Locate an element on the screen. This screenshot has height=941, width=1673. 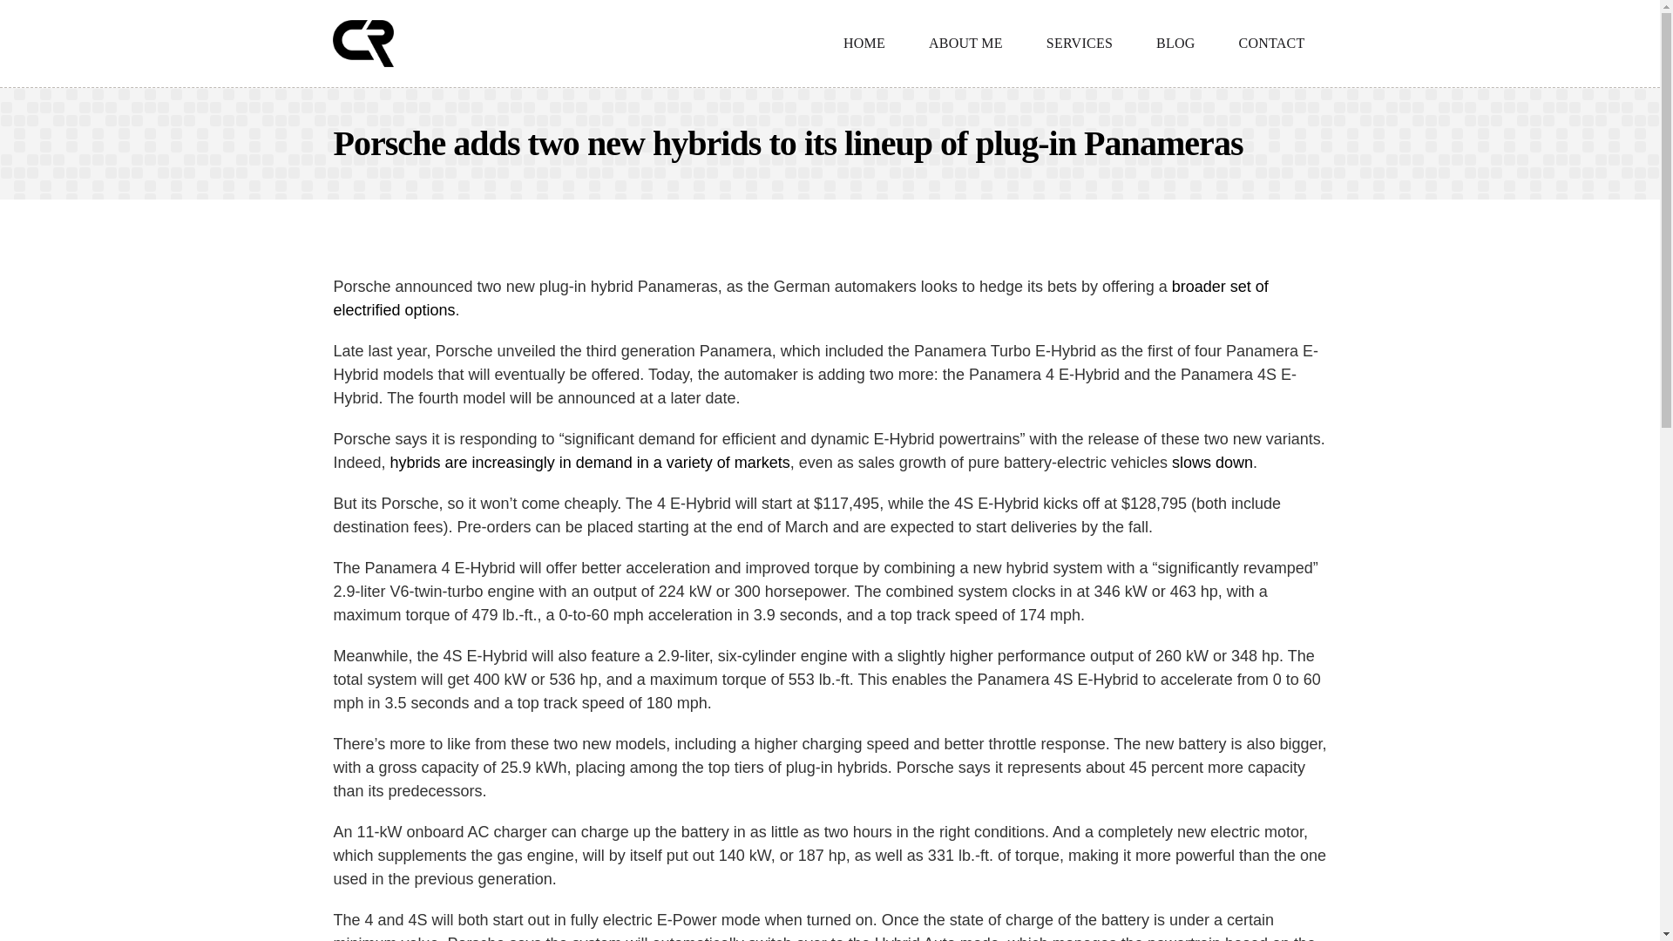
HOME is located at coordinates (864, 44).